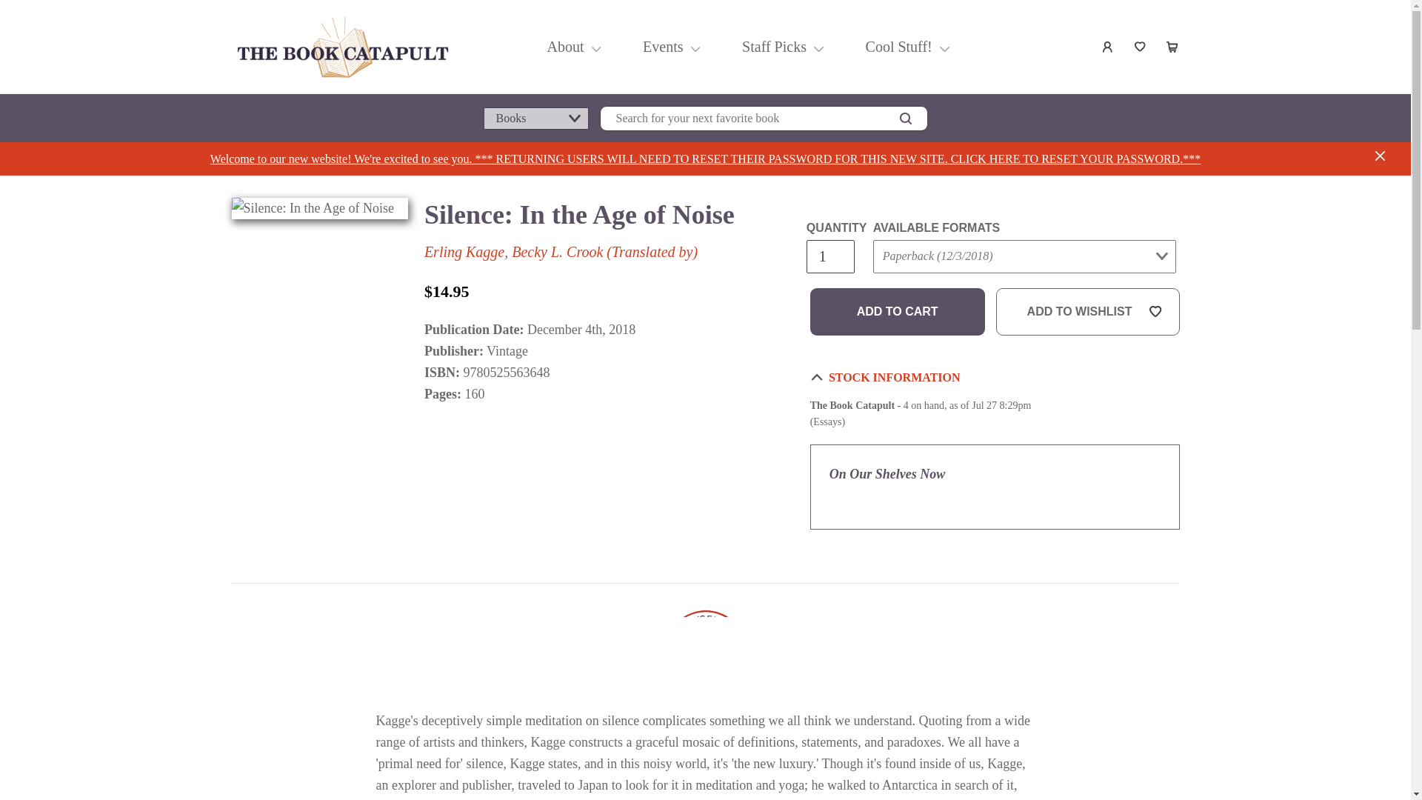 The image size is (1422, 800). Describe the element at coordinates (773, 46) in the screenshot. I see `Staff Picks` at that location.